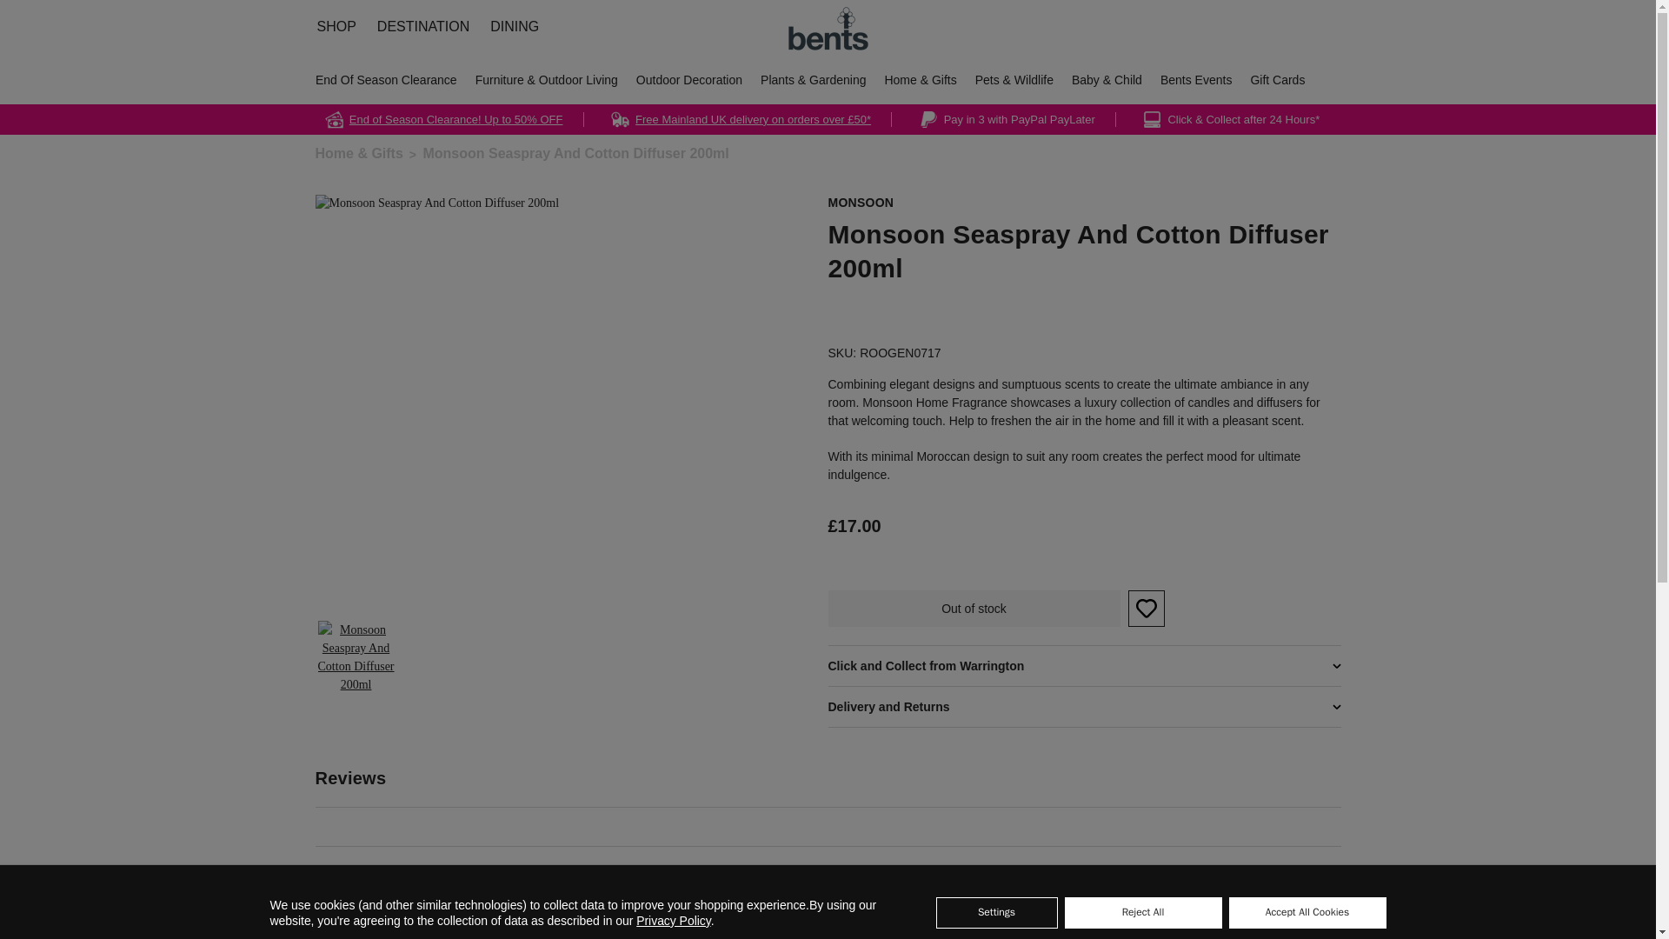  Describe the element at coordinates (828, 919) in the screenshot. I see `See what our customers say about us` at that location.